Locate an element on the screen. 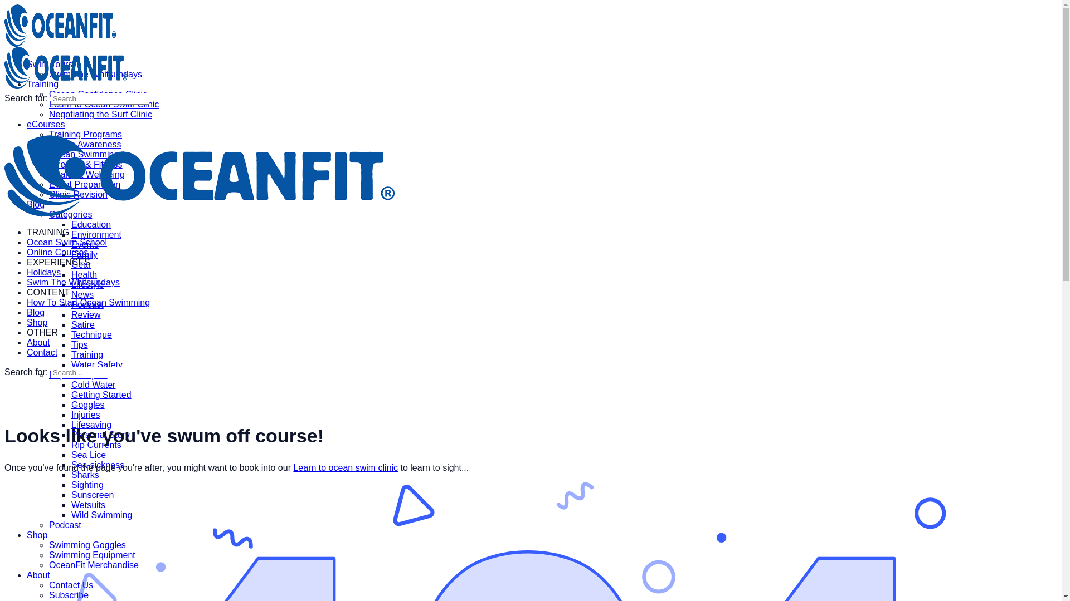 The height and width of the screenshot is (601, 1070). eCourses is located at coordinates (46, 125).